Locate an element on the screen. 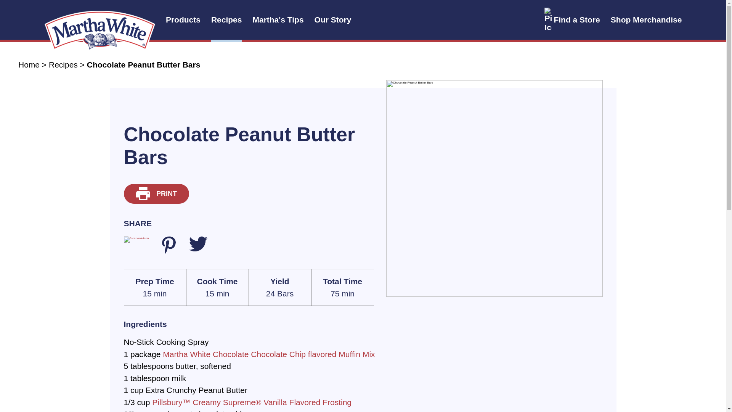 The height and width of the screenshot is (412, 732). Martha's Tips is located at coordinates (278, 19).